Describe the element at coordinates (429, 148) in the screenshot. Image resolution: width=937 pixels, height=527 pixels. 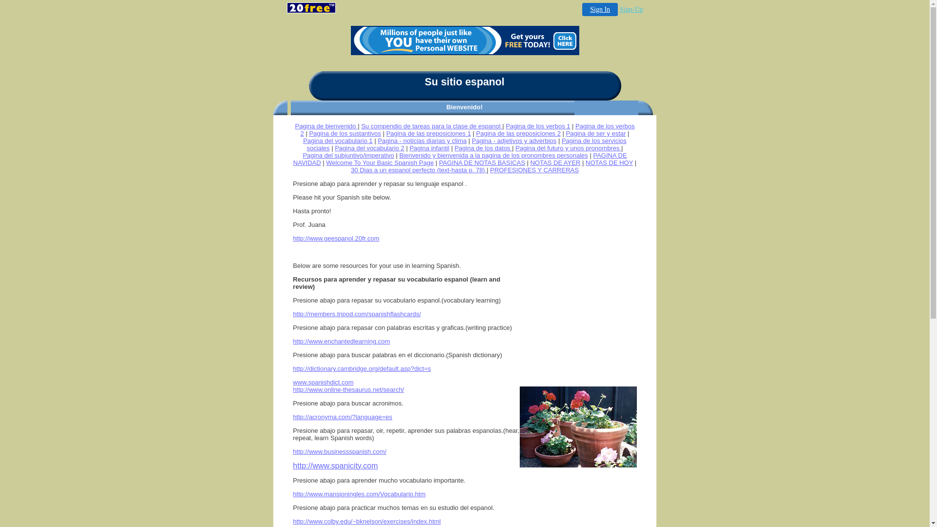
I see `Pagina infantil` at that location.